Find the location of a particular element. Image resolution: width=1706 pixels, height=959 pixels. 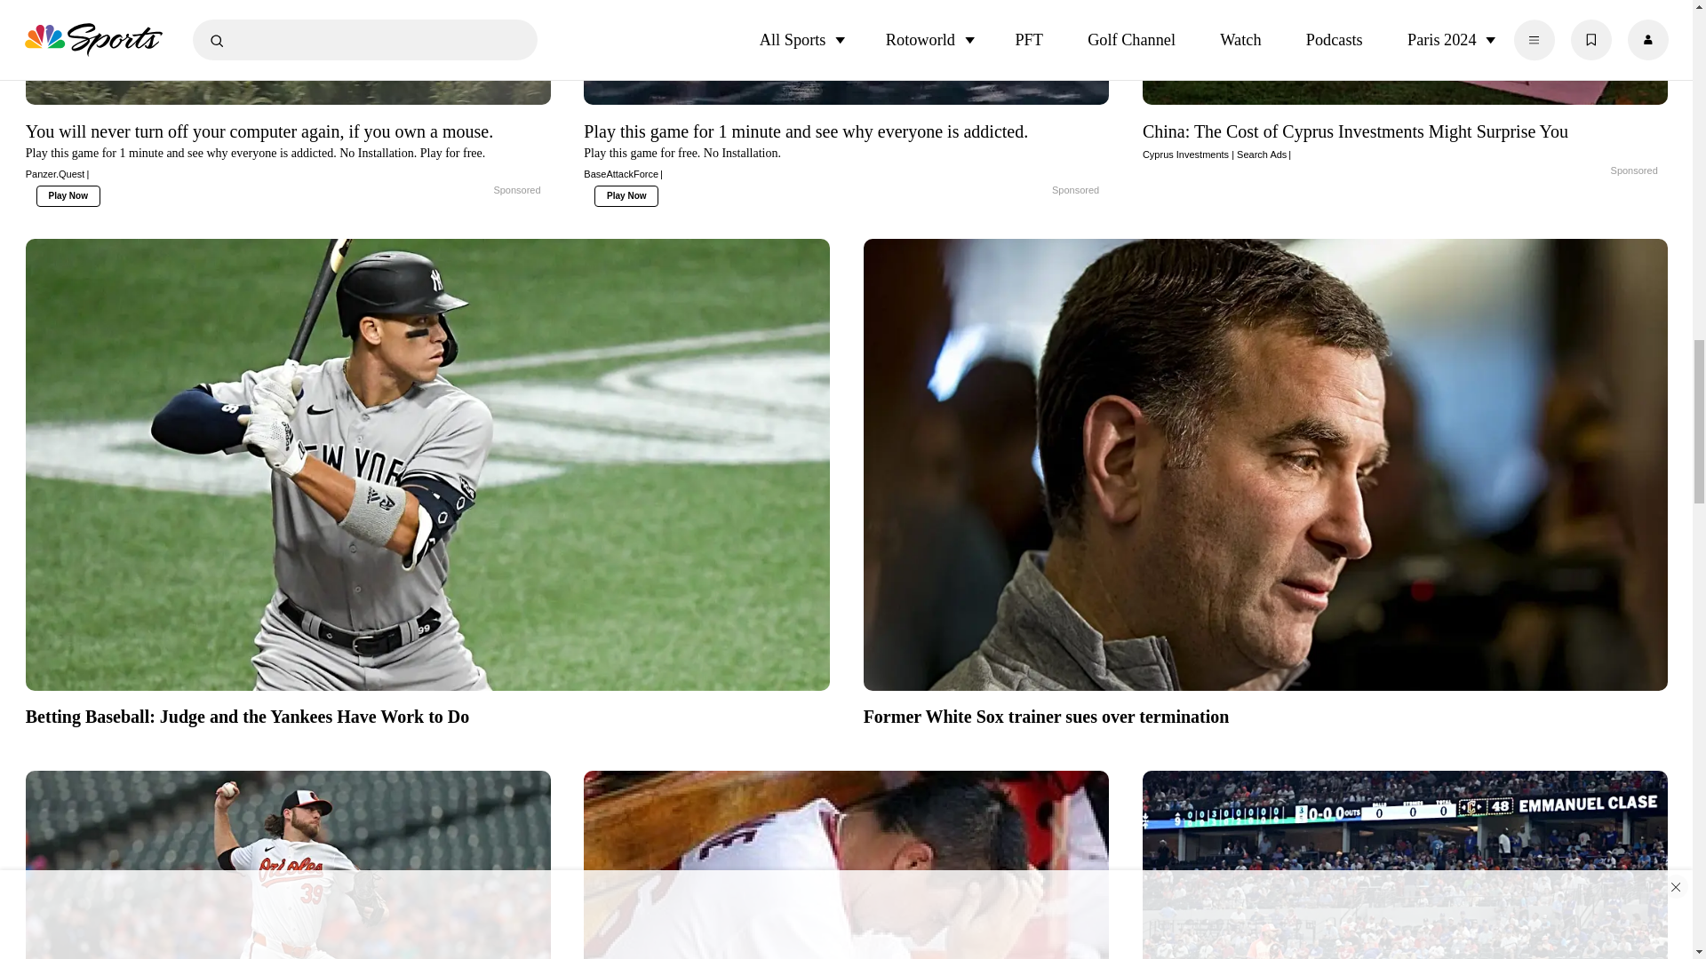

Former White Sox trainer sues over termination is located at coordinates (1265, 714).